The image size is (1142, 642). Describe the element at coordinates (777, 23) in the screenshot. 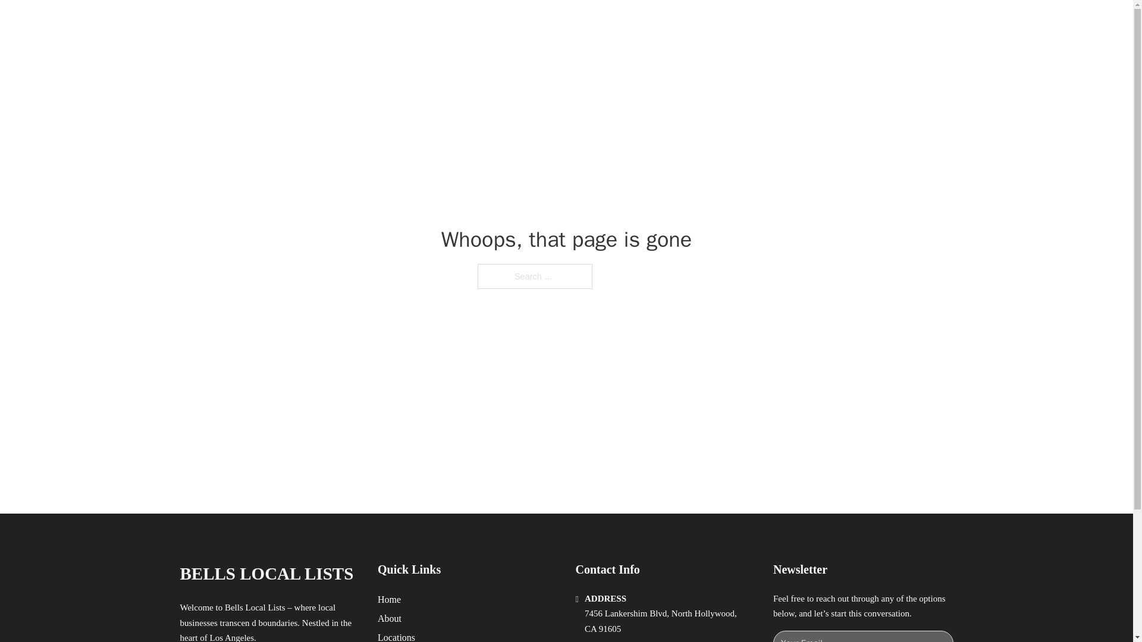

I see `LOCATIONS` at that location.